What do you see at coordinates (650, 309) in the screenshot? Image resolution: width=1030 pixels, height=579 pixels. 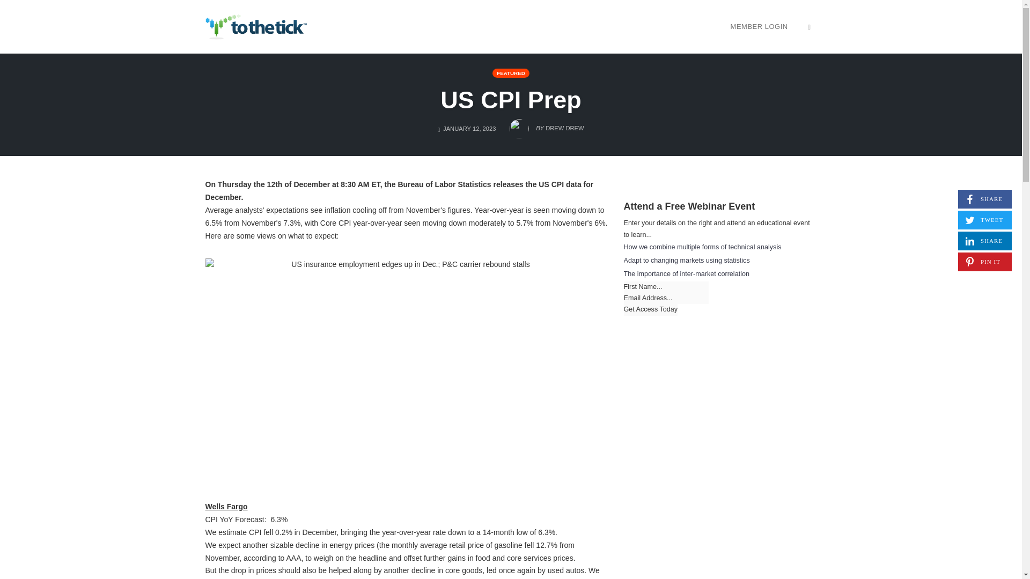 I see `Get Access Today` at bounding box center [650, 309].